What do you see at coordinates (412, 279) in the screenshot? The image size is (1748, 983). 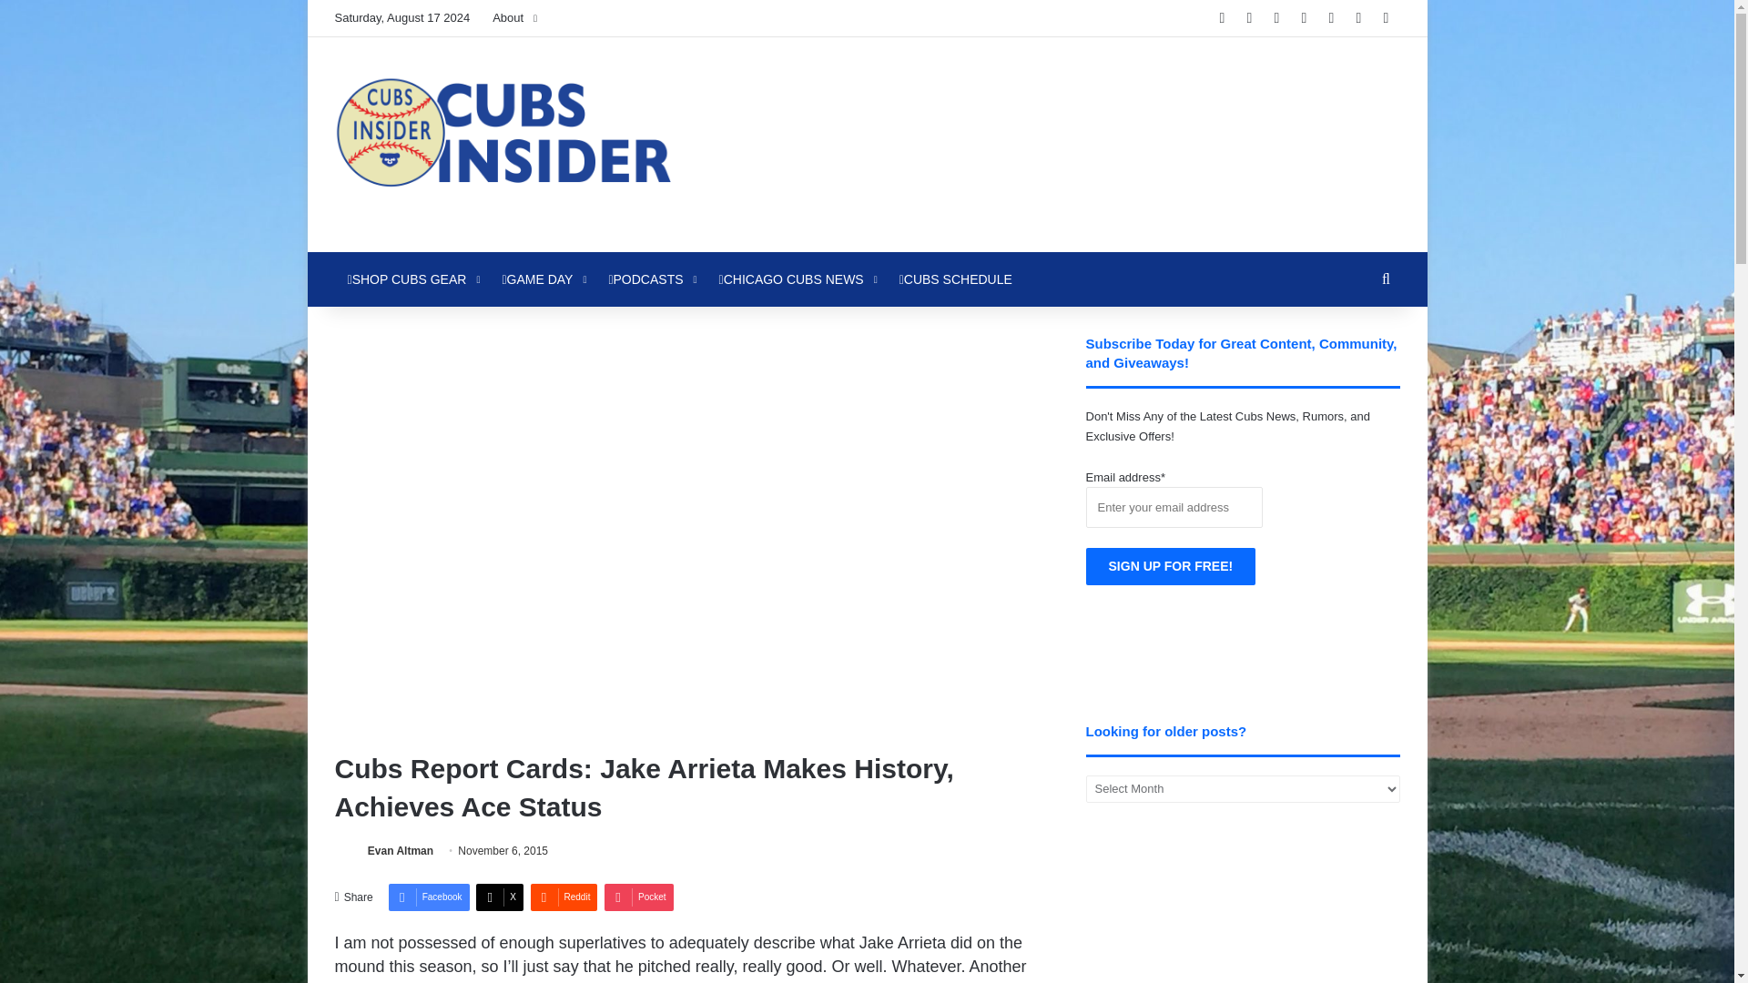 I see `SHOP CUBS GEAR` at bounding box center [412, 279].